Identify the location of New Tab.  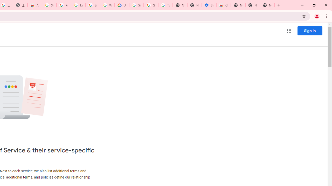
(238, 5).